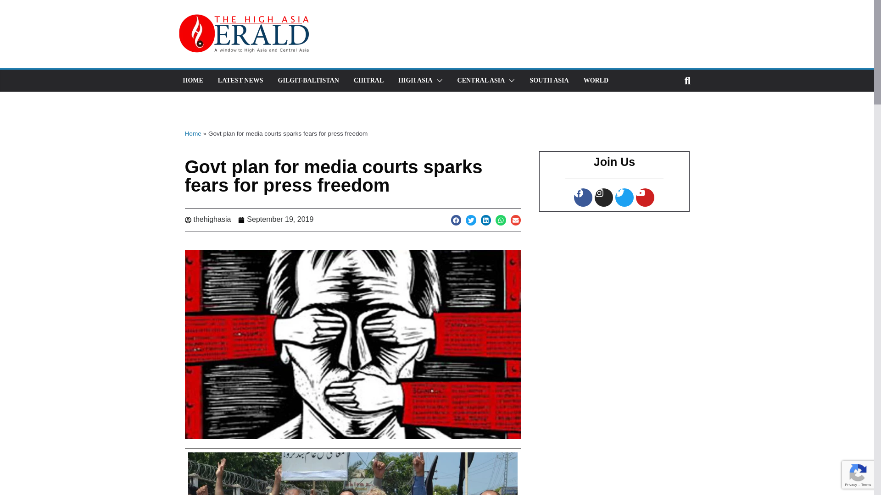 This screenshot has height=495, width=881. I want to click on Home, so click(192, 134).